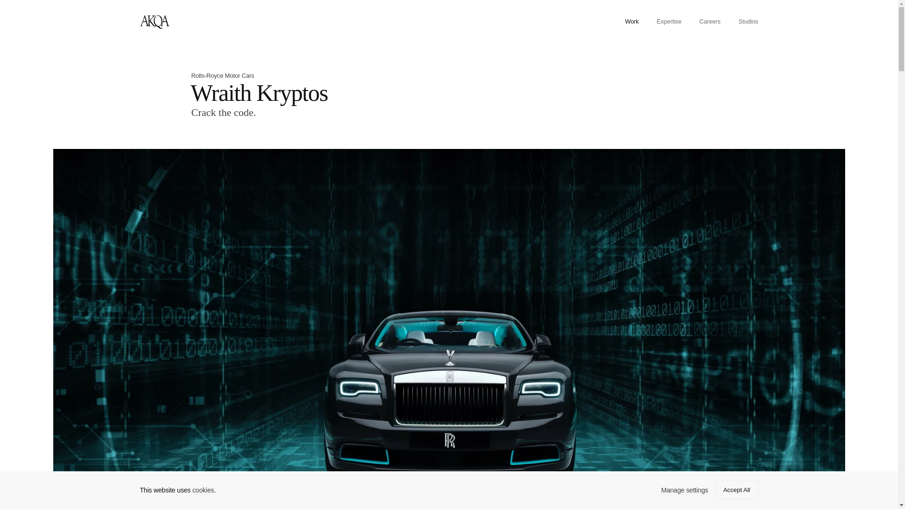 The image size is (905, 509). What do you see at coordinates (748, 21) in the screenshot?
I see `Studios` at bounding box center [748, 21].